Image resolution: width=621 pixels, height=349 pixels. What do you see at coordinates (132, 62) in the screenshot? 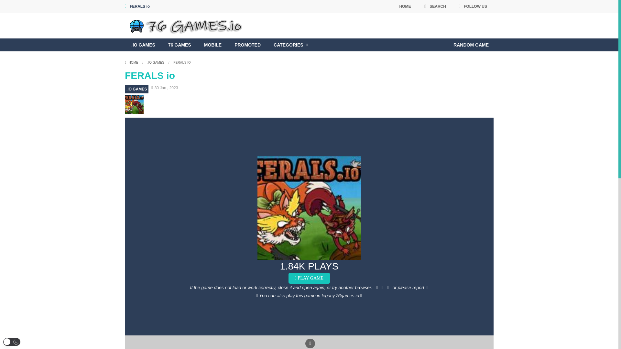
I see `Home` at bounding box center [132, 62].